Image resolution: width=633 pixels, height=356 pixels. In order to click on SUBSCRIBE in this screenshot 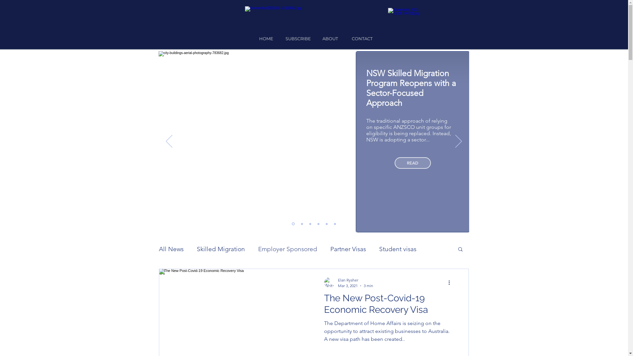, I will do `click(298, 39)`.